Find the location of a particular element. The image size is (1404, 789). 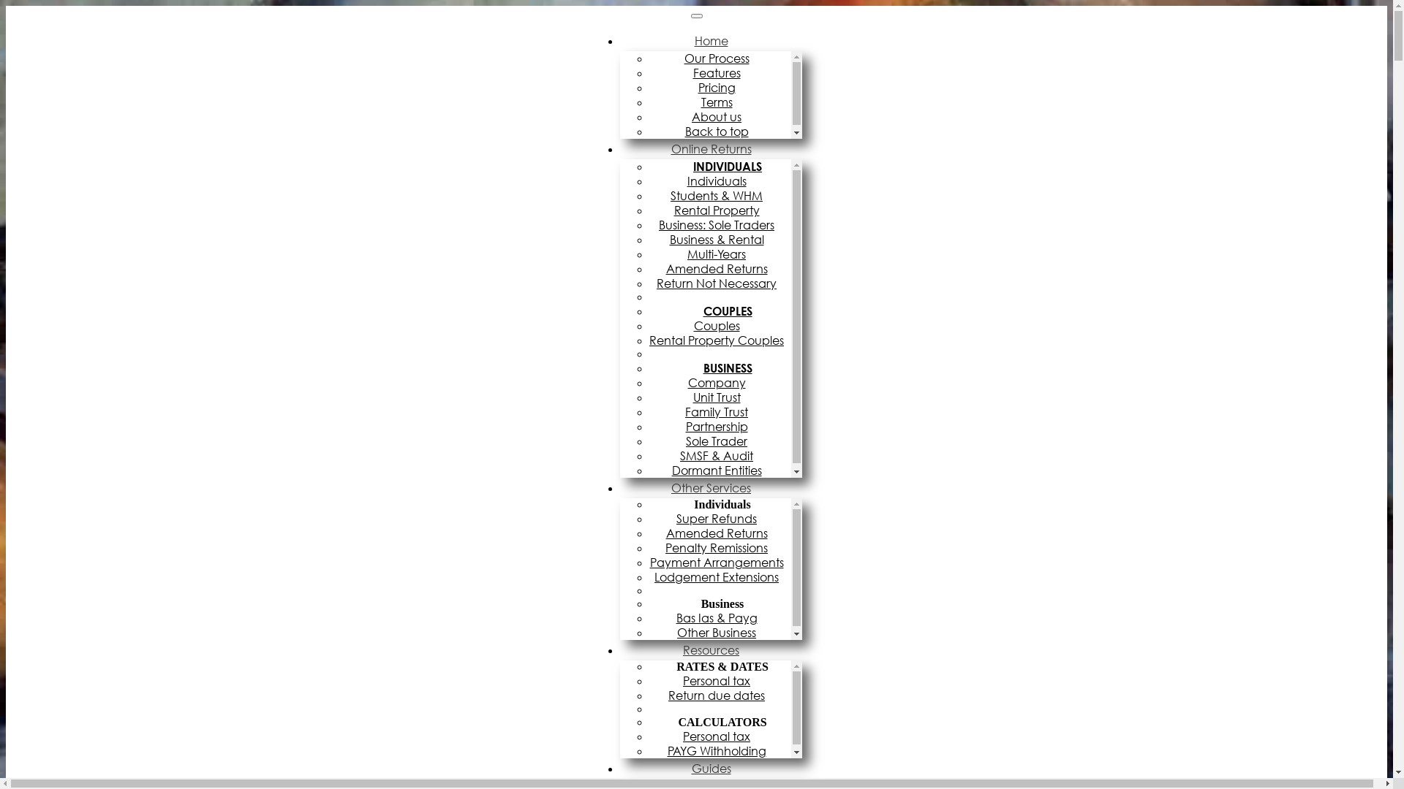

Other Services is located at coordinates (711, 488).